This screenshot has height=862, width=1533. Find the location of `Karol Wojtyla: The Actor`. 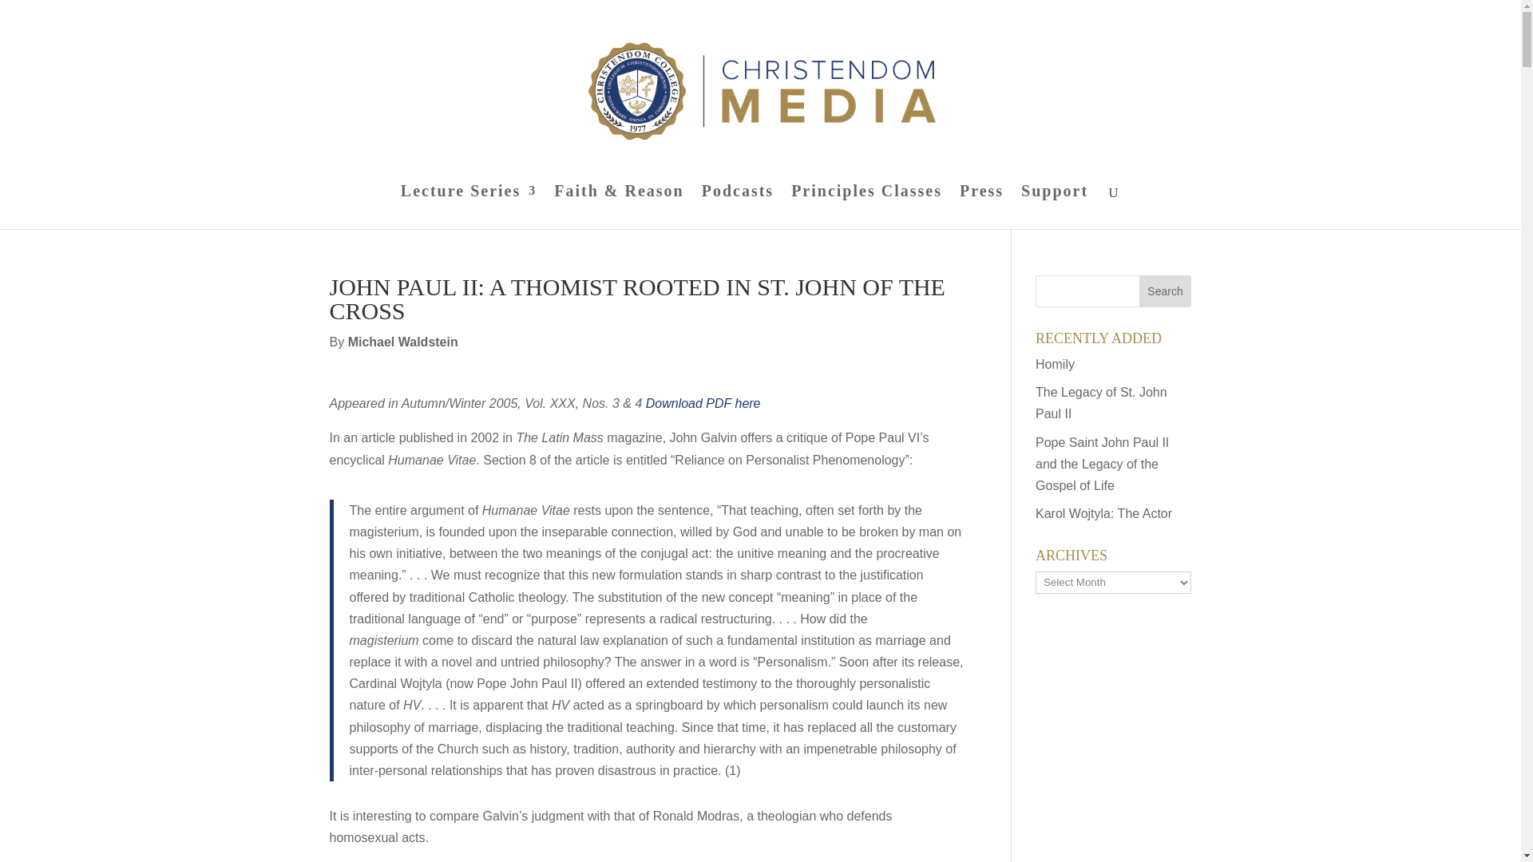

Karol Wojtyla: The Actor is located at coordinates (1103, 514).